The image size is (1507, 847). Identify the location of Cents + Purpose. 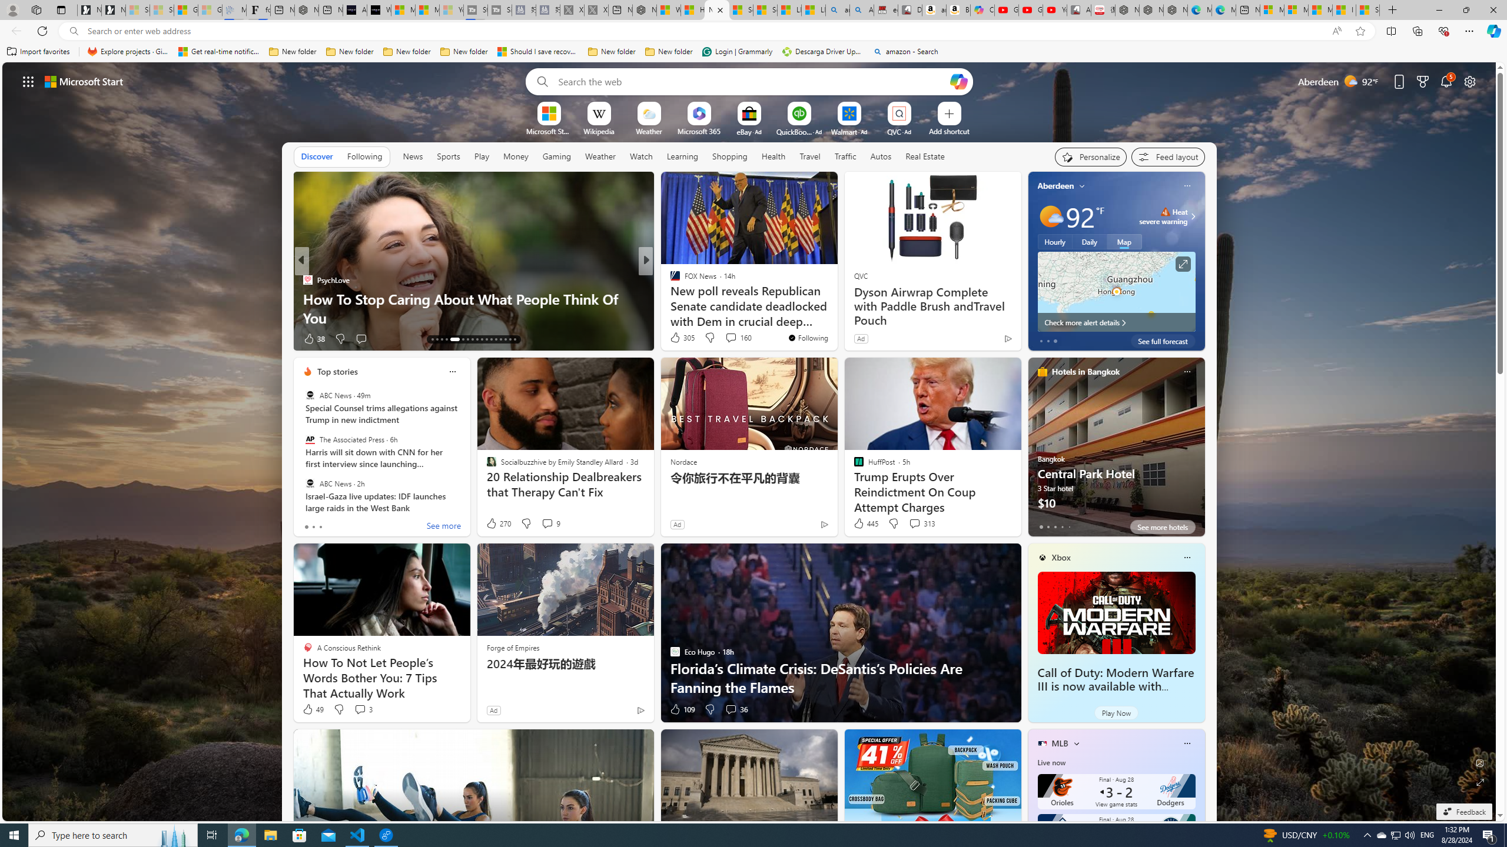
(669, 298).